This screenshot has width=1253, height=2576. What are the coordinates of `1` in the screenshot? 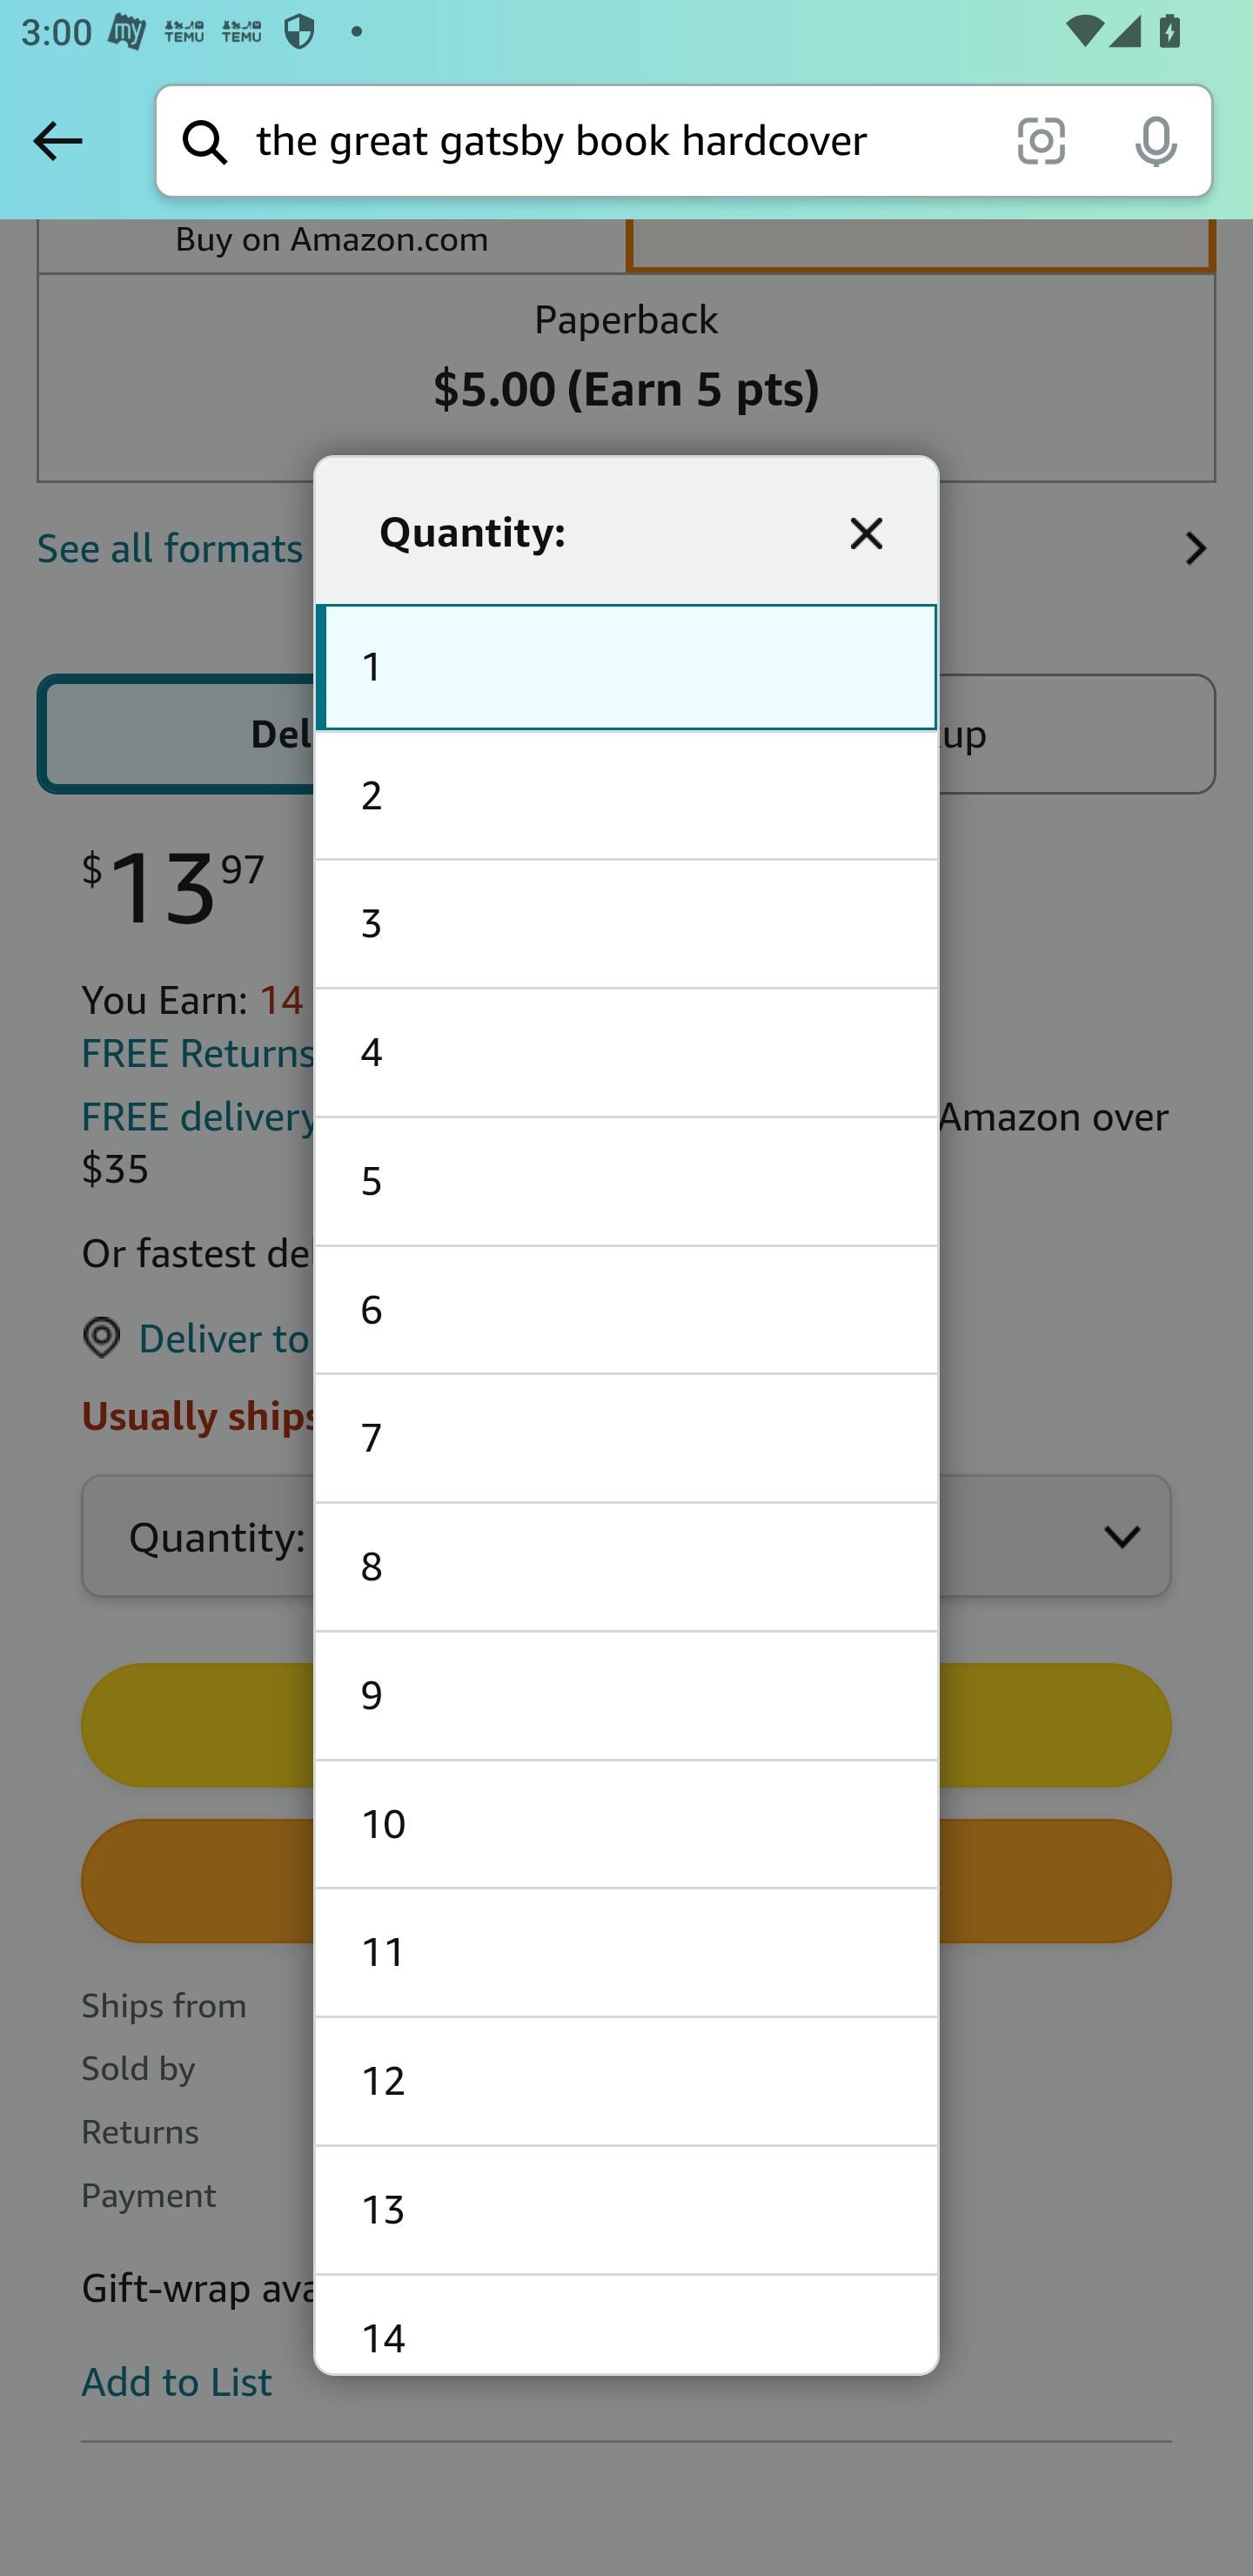 It's located at (626, 668).